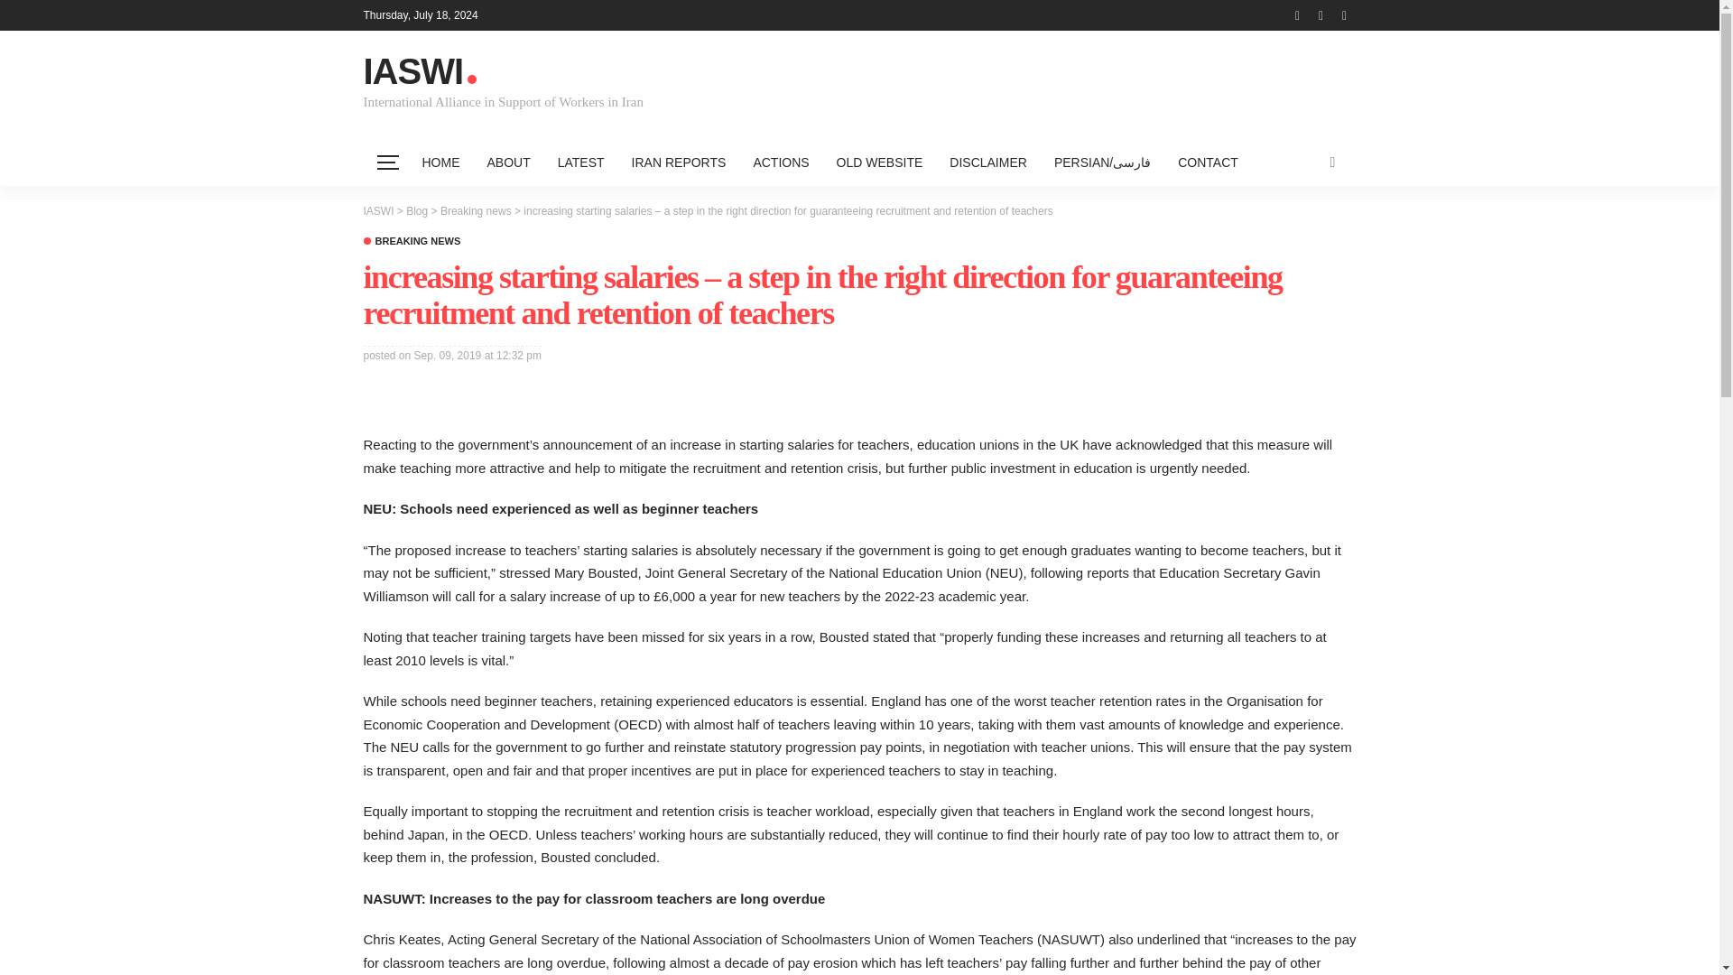 The image size is (1733, 975). I want to click on LATEST, so click(581, 162).